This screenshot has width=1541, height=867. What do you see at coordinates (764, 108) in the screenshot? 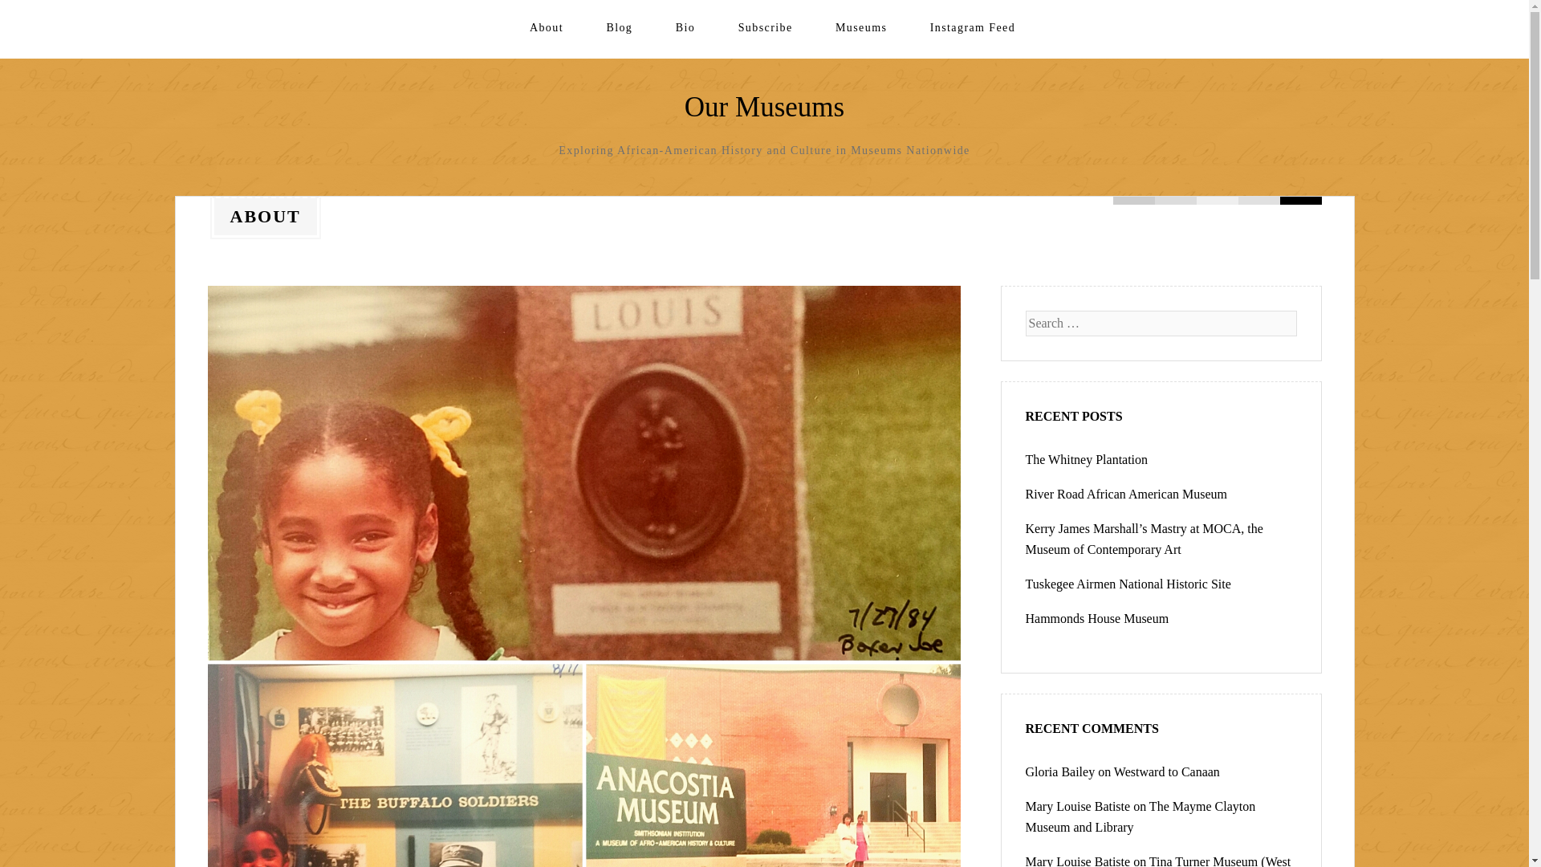
I see `Our Museums` at bounding box center [764, 108].